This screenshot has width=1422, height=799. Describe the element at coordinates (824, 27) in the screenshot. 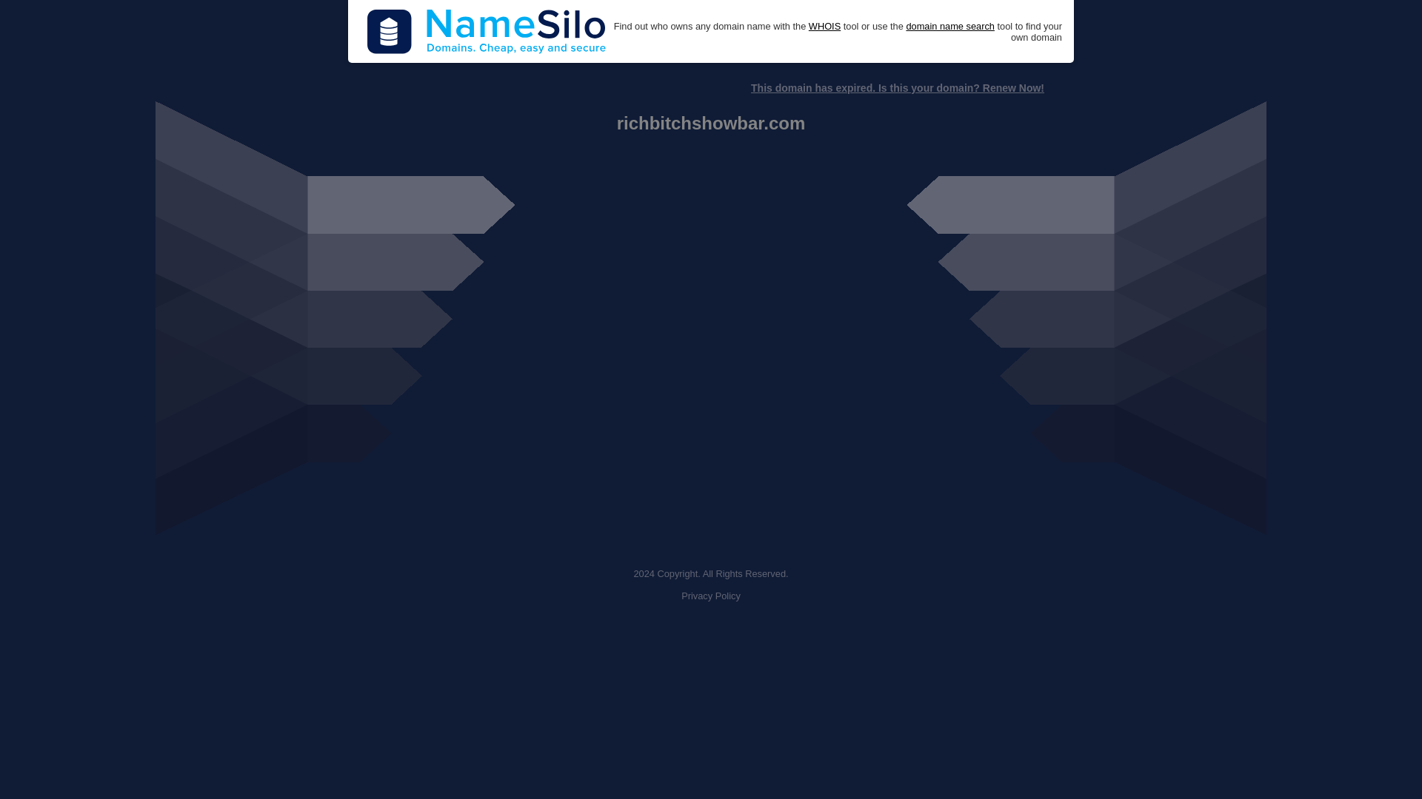

I see `WHOIS` at that location.